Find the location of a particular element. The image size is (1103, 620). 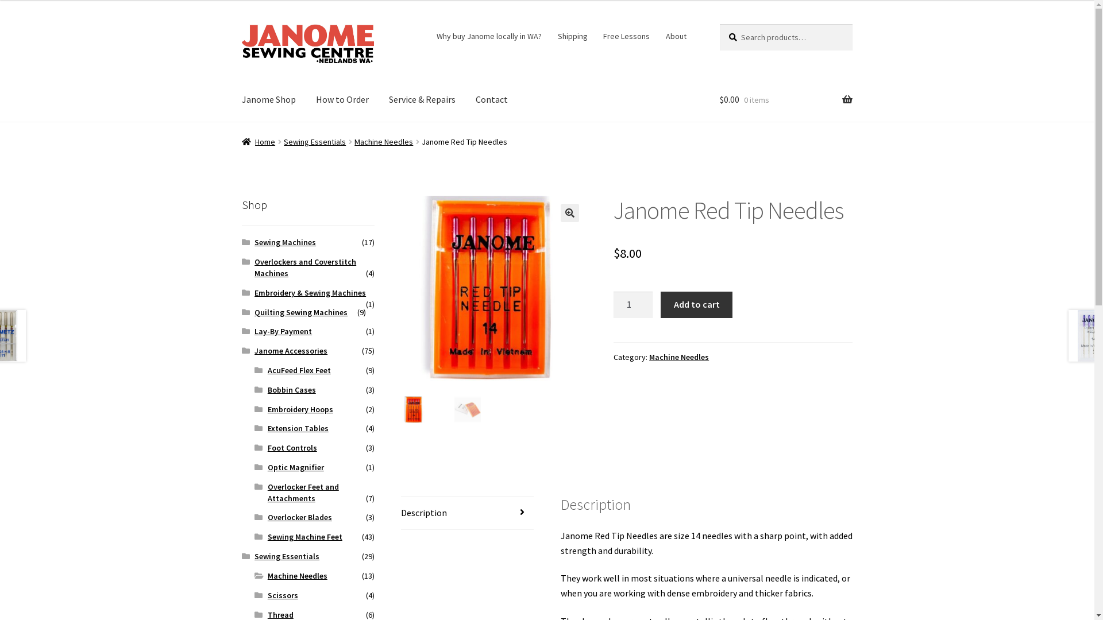

Overlockers and Coverstitch Machines is located at coordinates (306, 268).